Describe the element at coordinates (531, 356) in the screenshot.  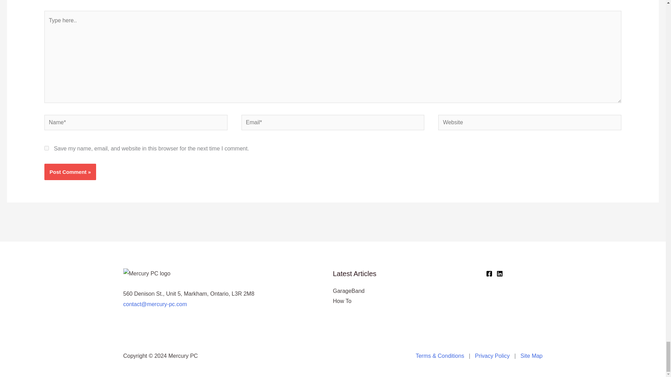
I see `Site Map` at that location.